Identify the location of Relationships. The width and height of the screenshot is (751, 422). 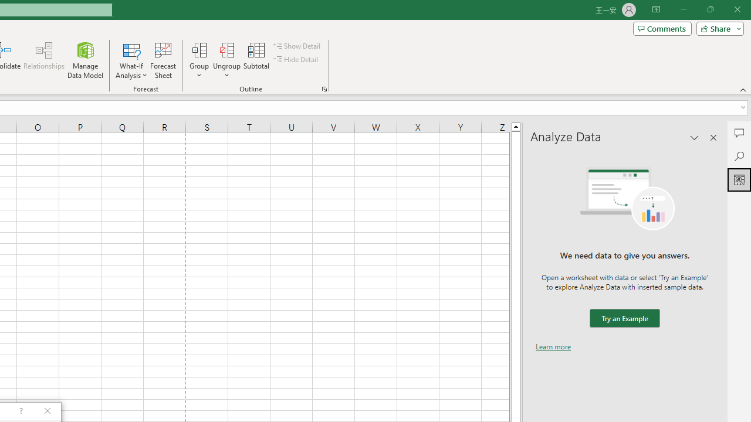
(44, 60).